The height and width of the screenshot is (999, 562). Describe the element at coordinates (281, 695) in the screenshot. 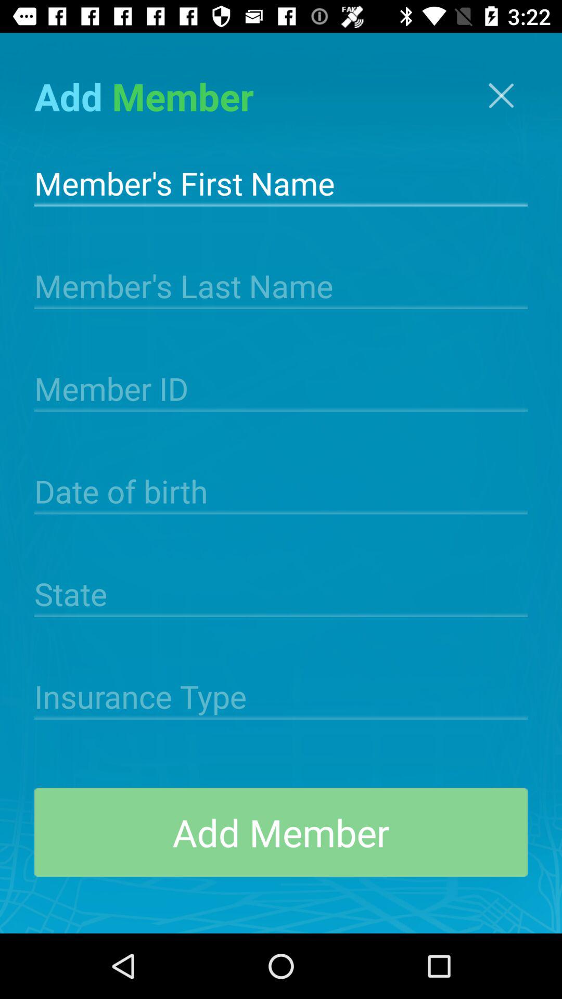

I see `enter insurance info into field` at that location.